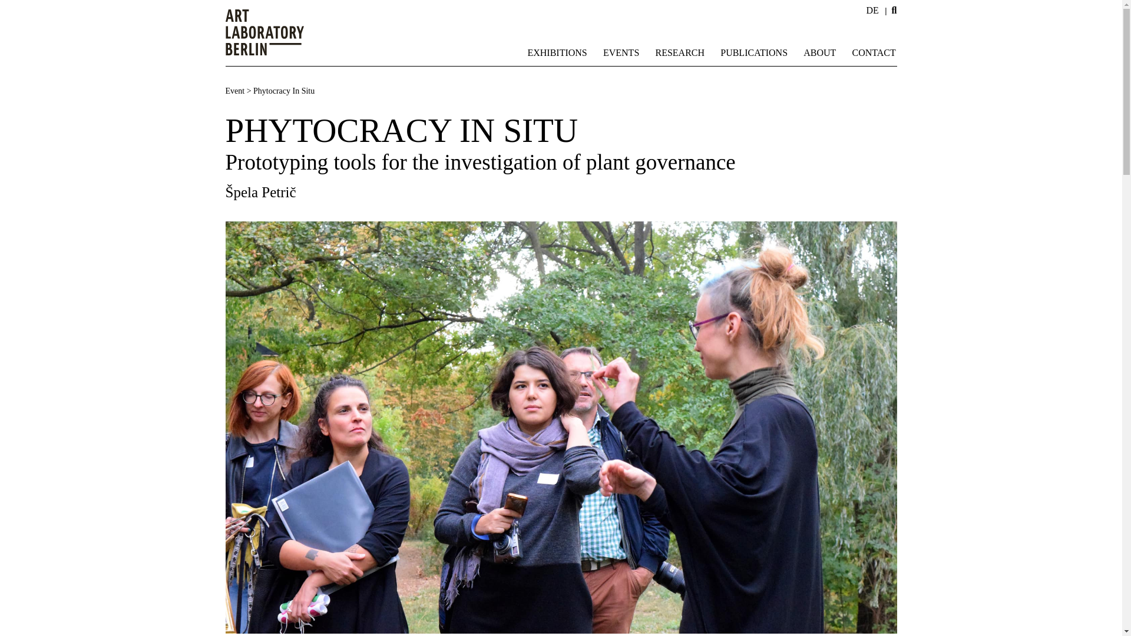 The image size is (1131, 636). I want to click on PUBLICATIONS, so click(754, 52).